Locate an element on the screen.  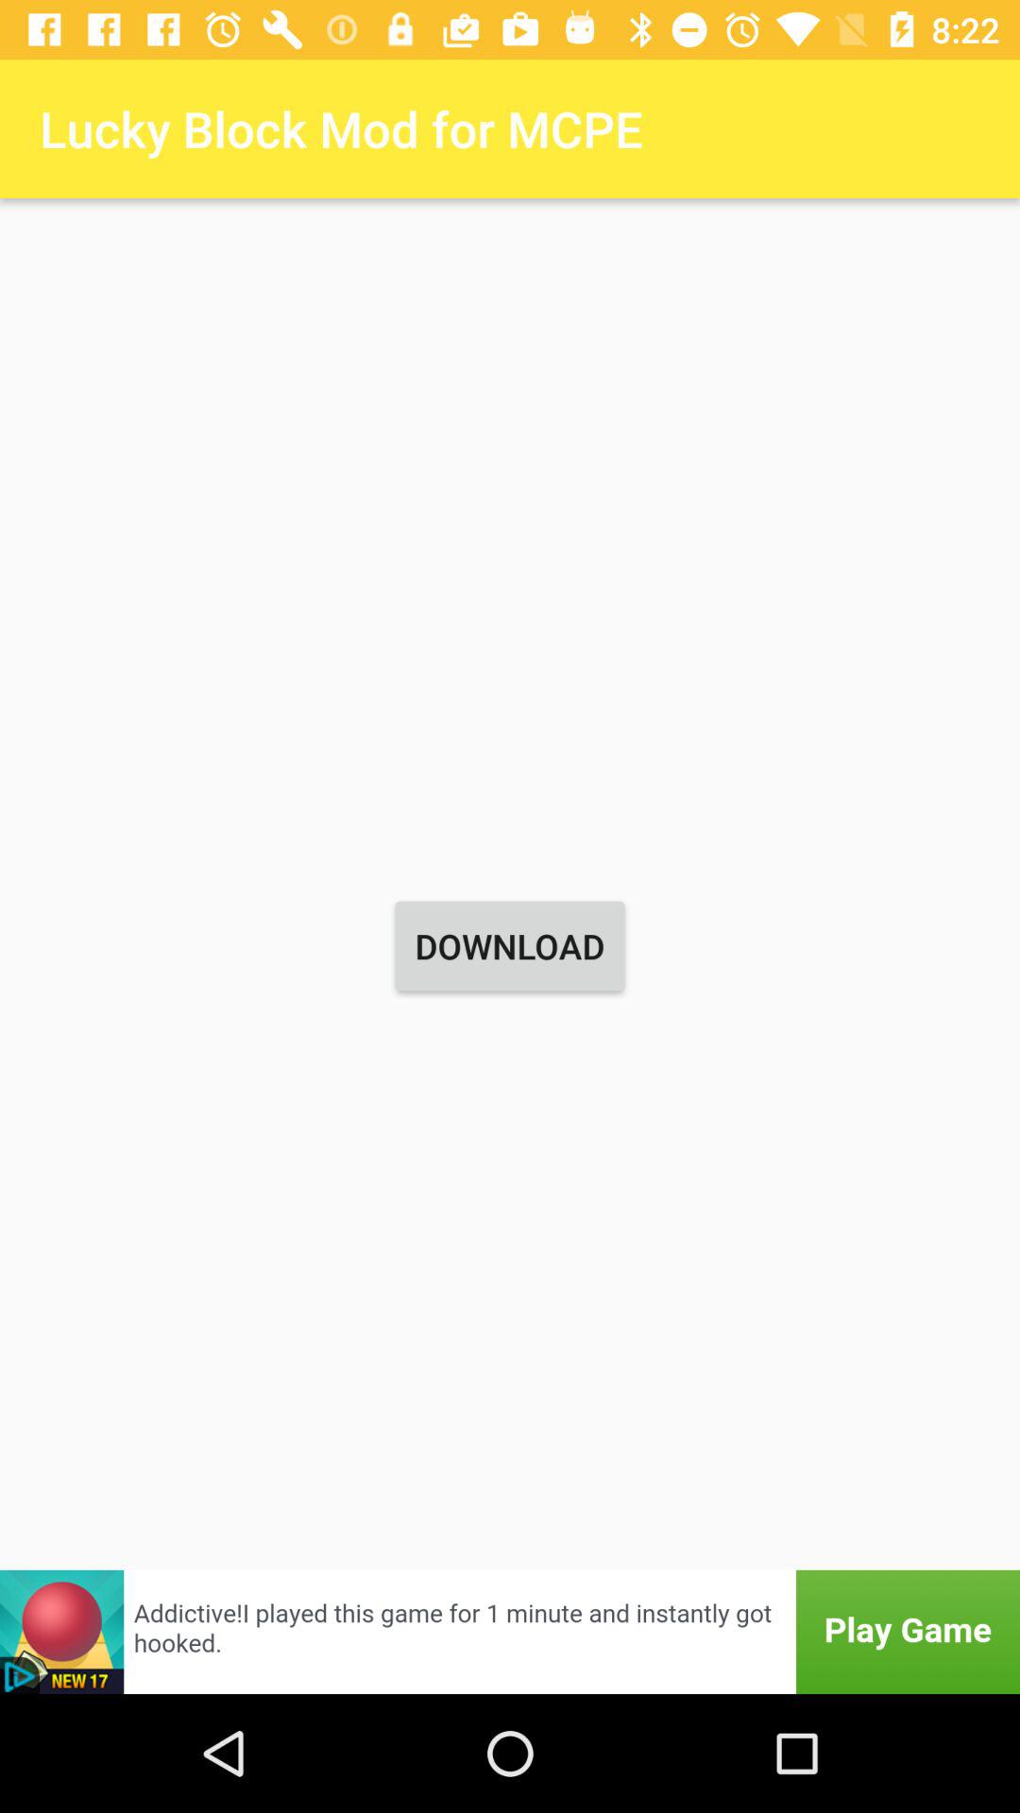
advertisement banner is located at coordinates (510, 1632).